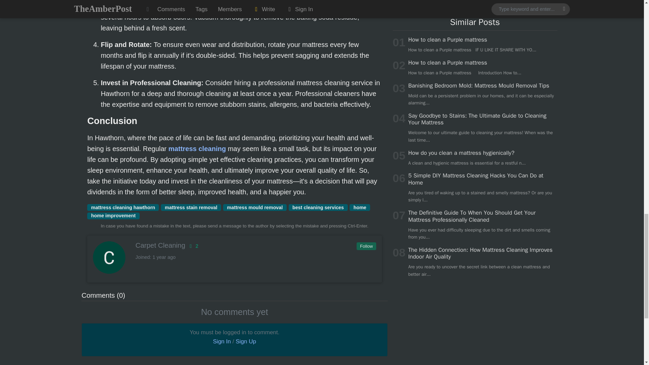  I want to click on mattress mould removal, so click(255, 208).